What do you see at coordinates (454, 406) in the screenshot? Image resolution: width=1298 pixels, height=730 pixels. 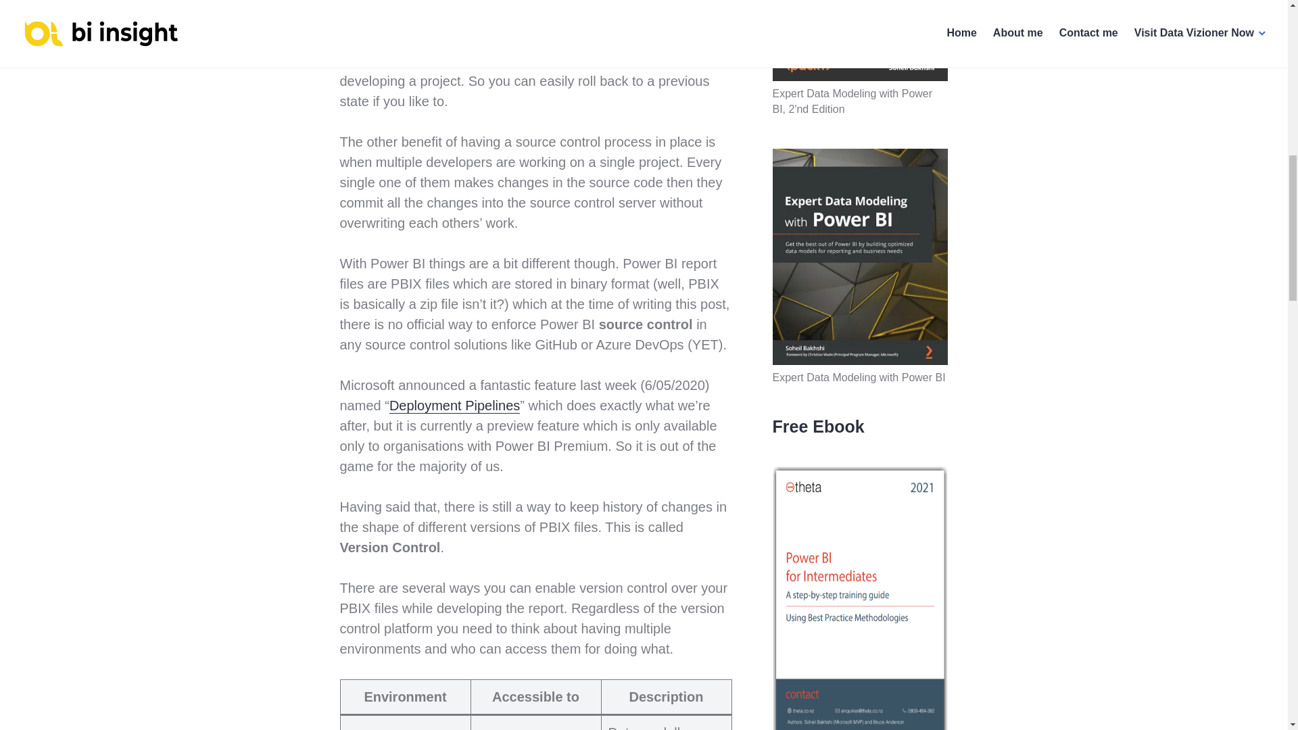 I see `Deployment Pipelines` at bounding box center [454, 406].